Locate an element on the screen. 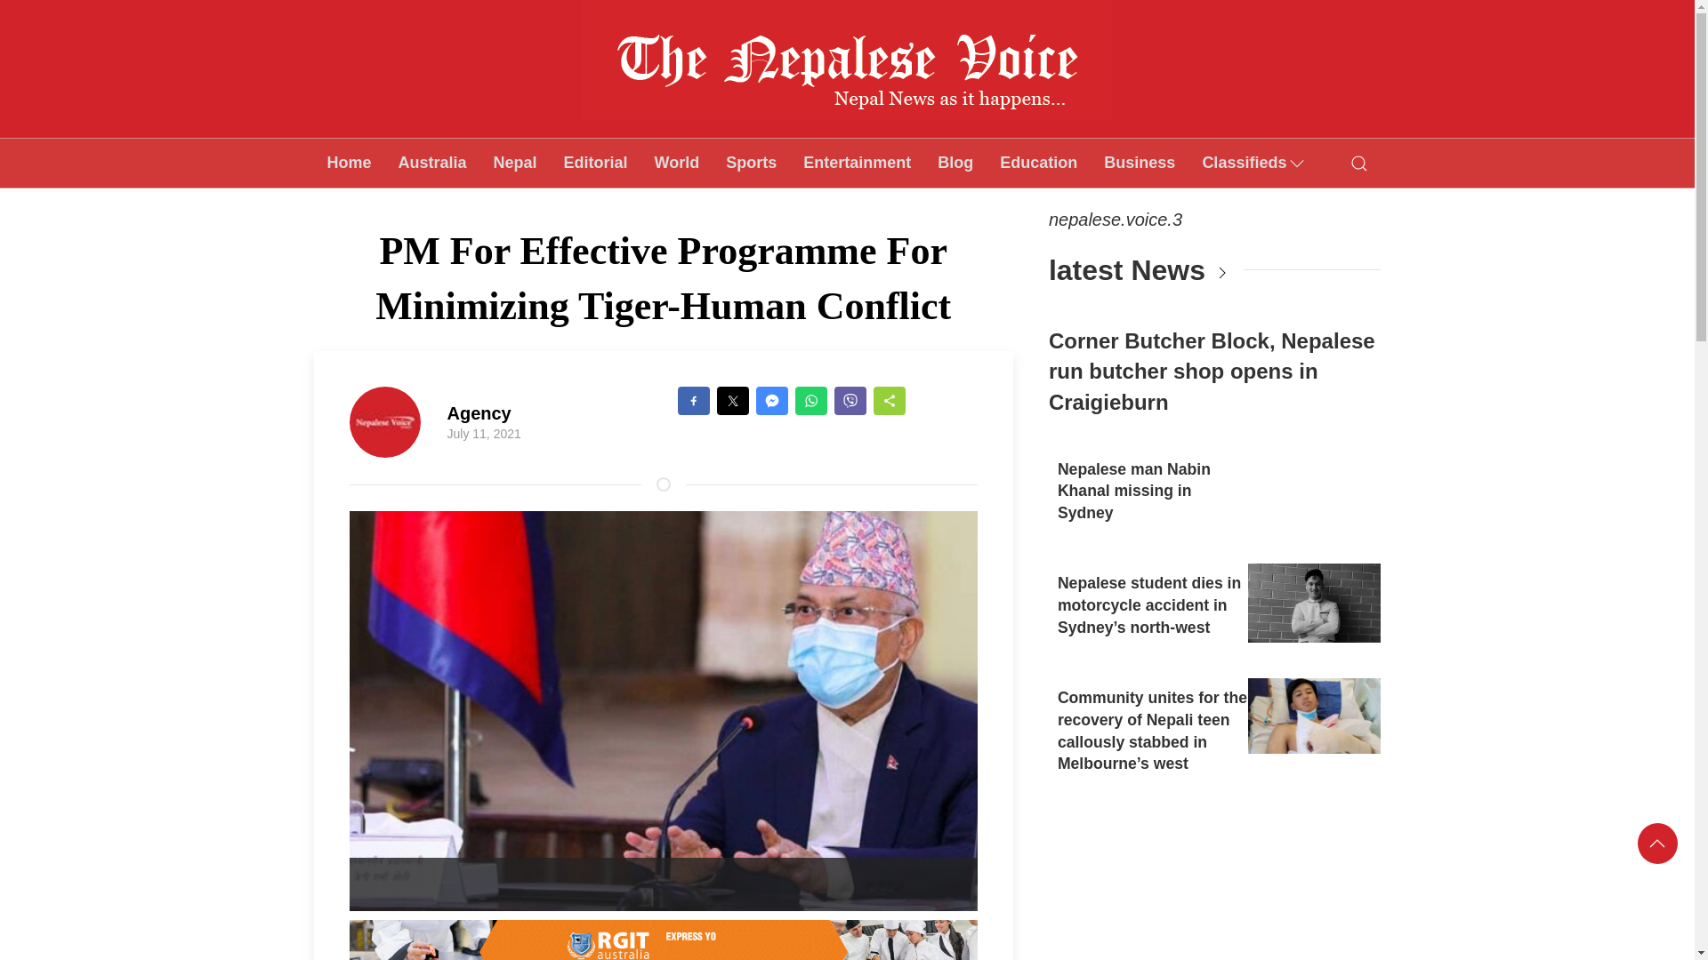 This screenshot has width=1708, height=960. nepalese.voice.3 is located at coordinates (1115, 220).